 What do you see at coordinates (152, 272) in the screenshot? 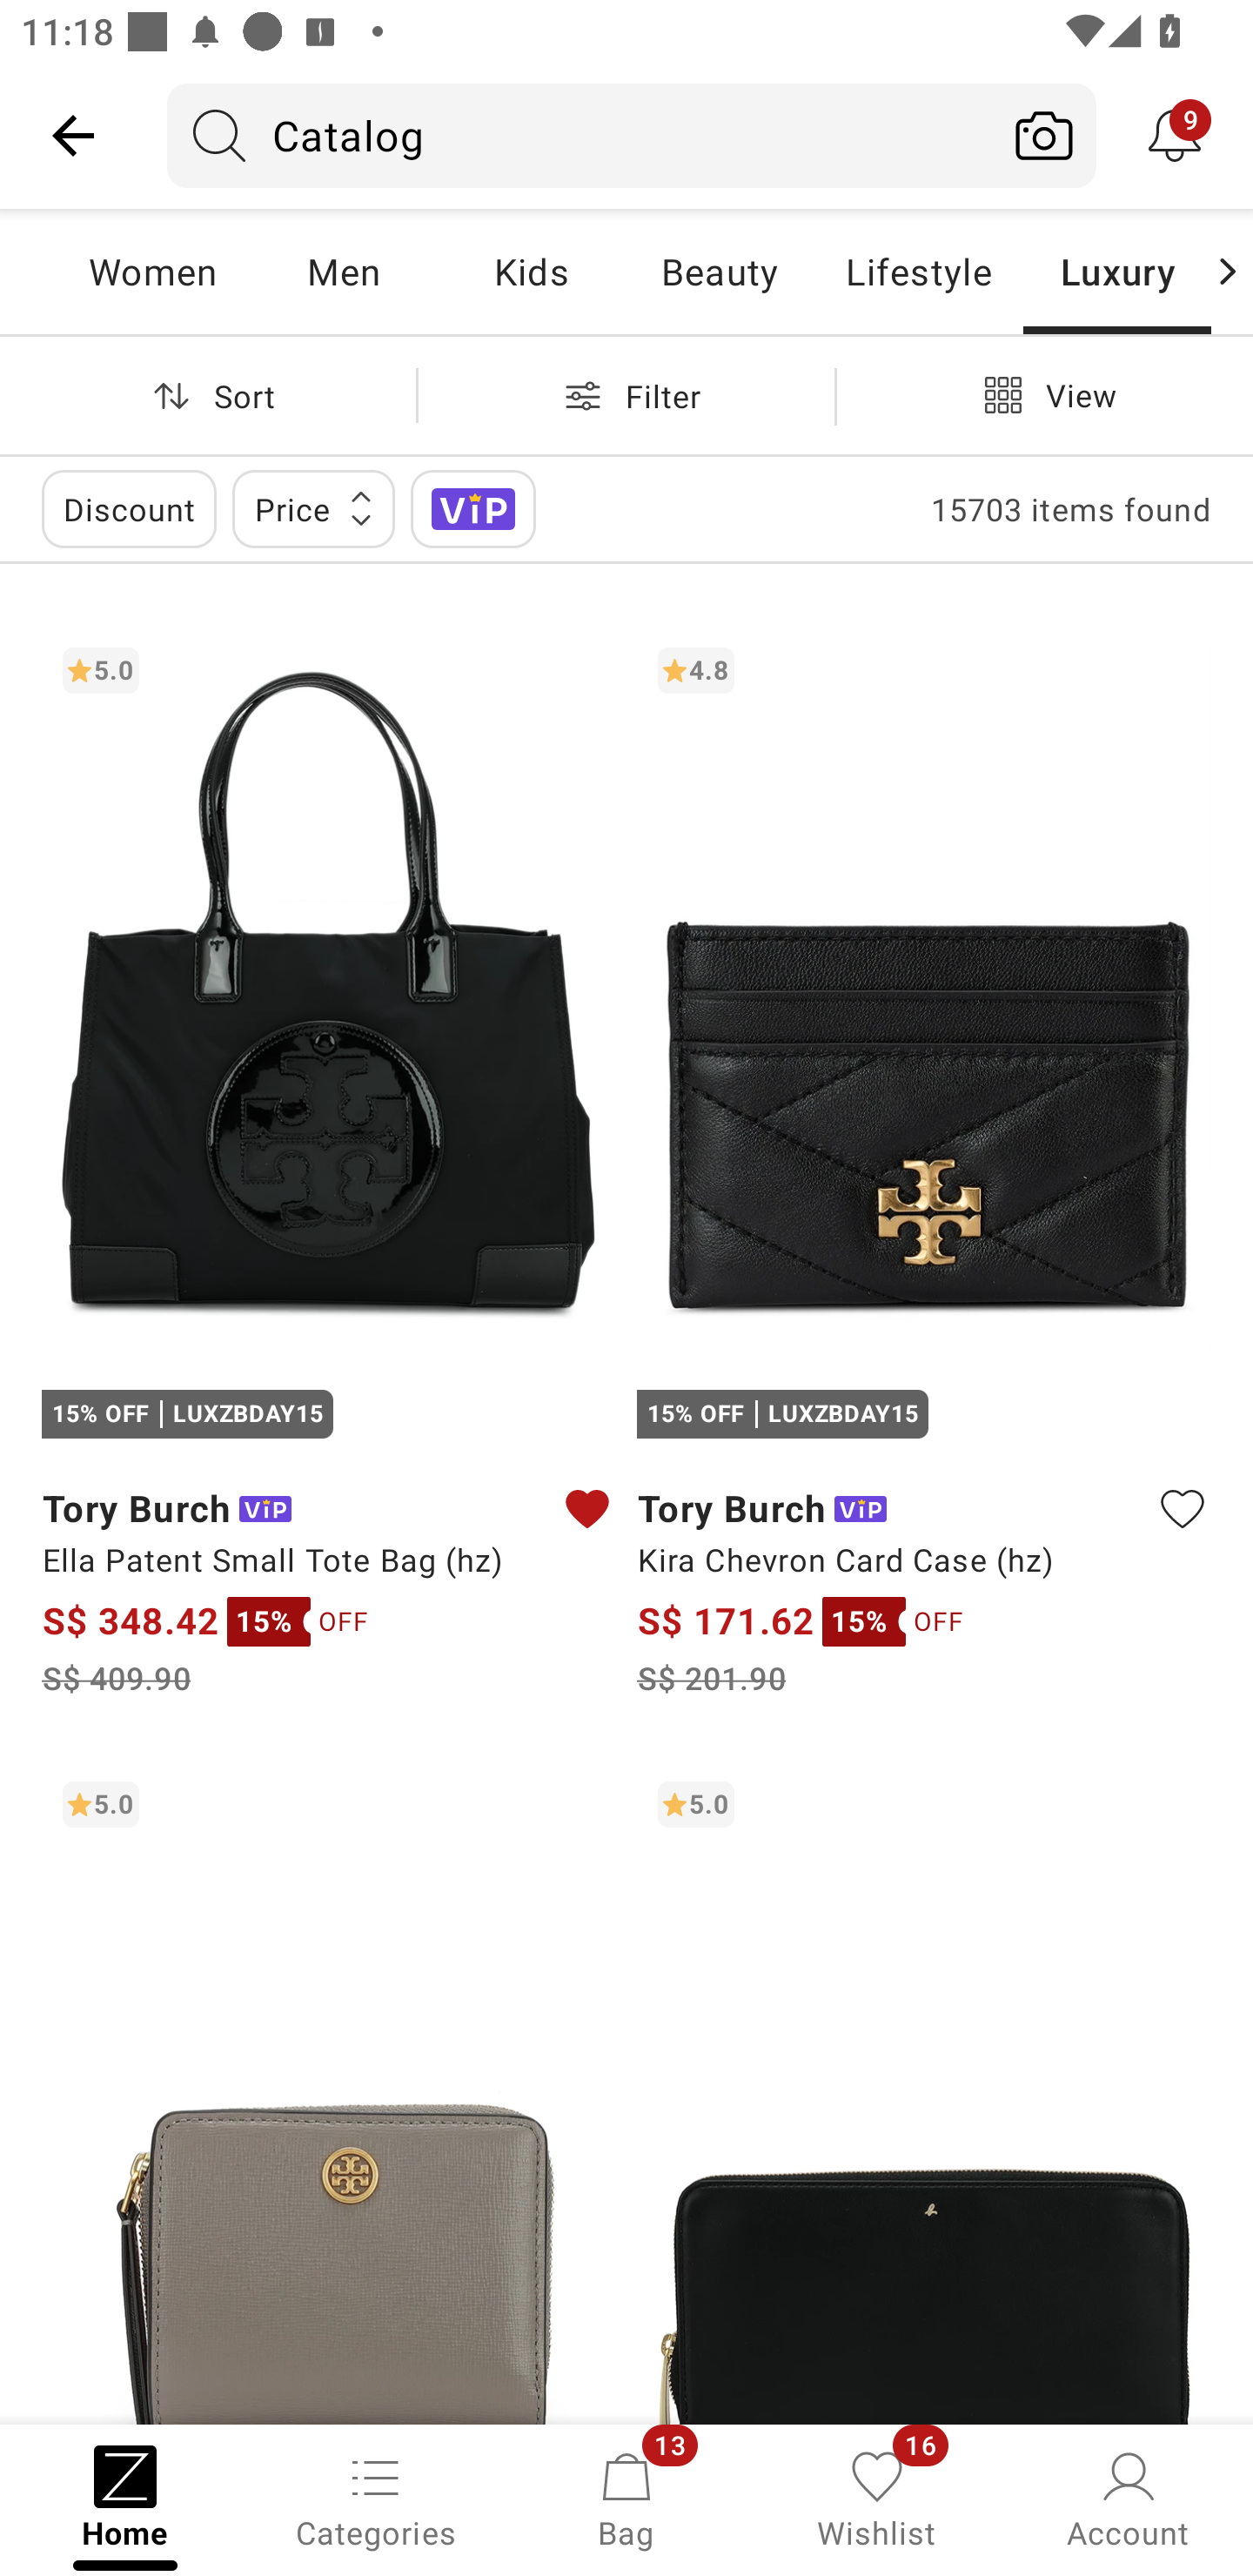
I see `Women` at bounding box center [152, 272].